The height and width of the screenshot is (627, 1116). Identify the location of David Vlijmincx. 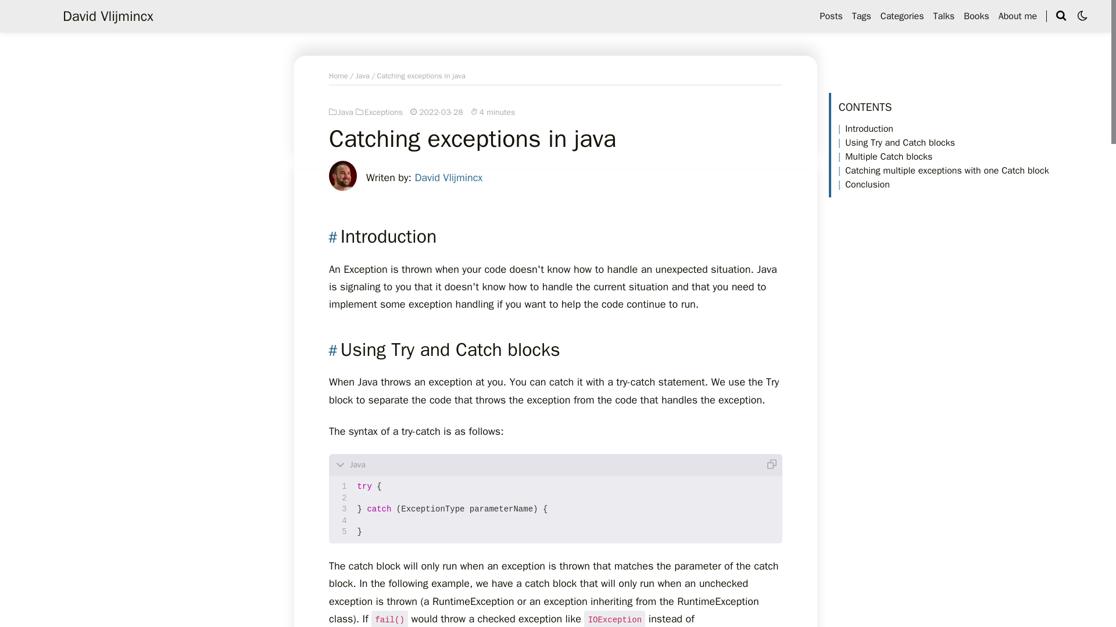
(448, 178).